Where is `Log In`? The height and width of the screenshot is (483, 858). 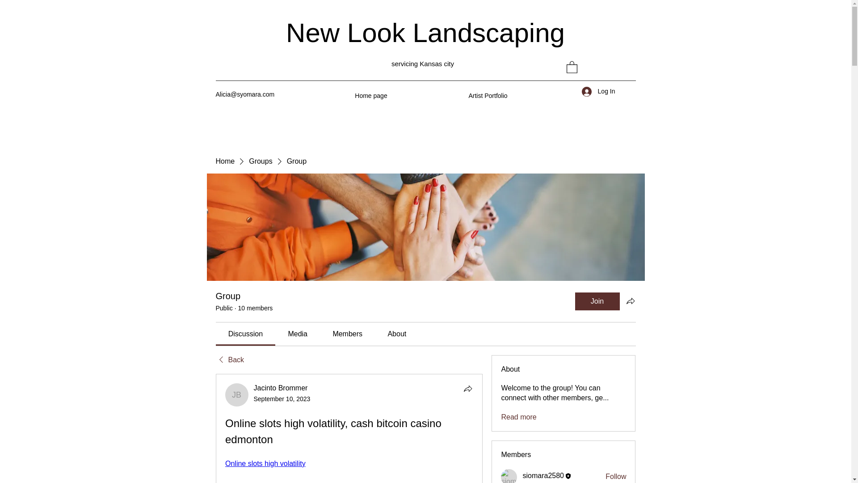
Log In is located at coordinates (598, 91).